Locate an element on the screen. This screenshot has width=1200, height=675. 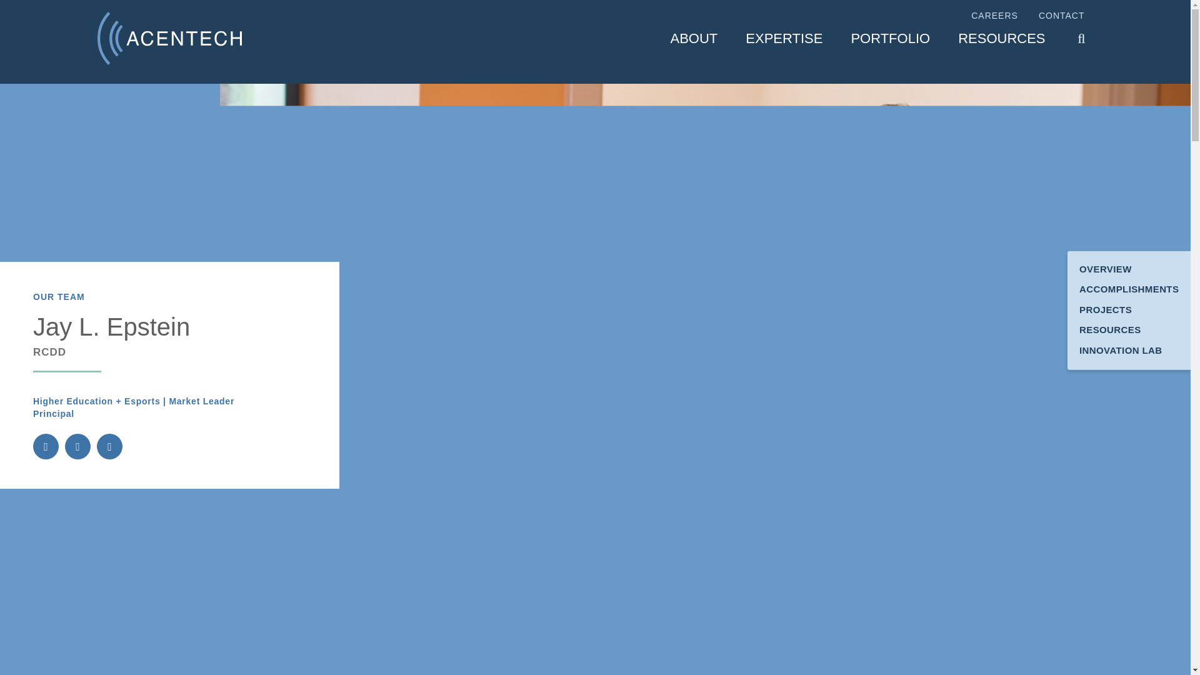
ABOUT is located at coordinates (694, 39).